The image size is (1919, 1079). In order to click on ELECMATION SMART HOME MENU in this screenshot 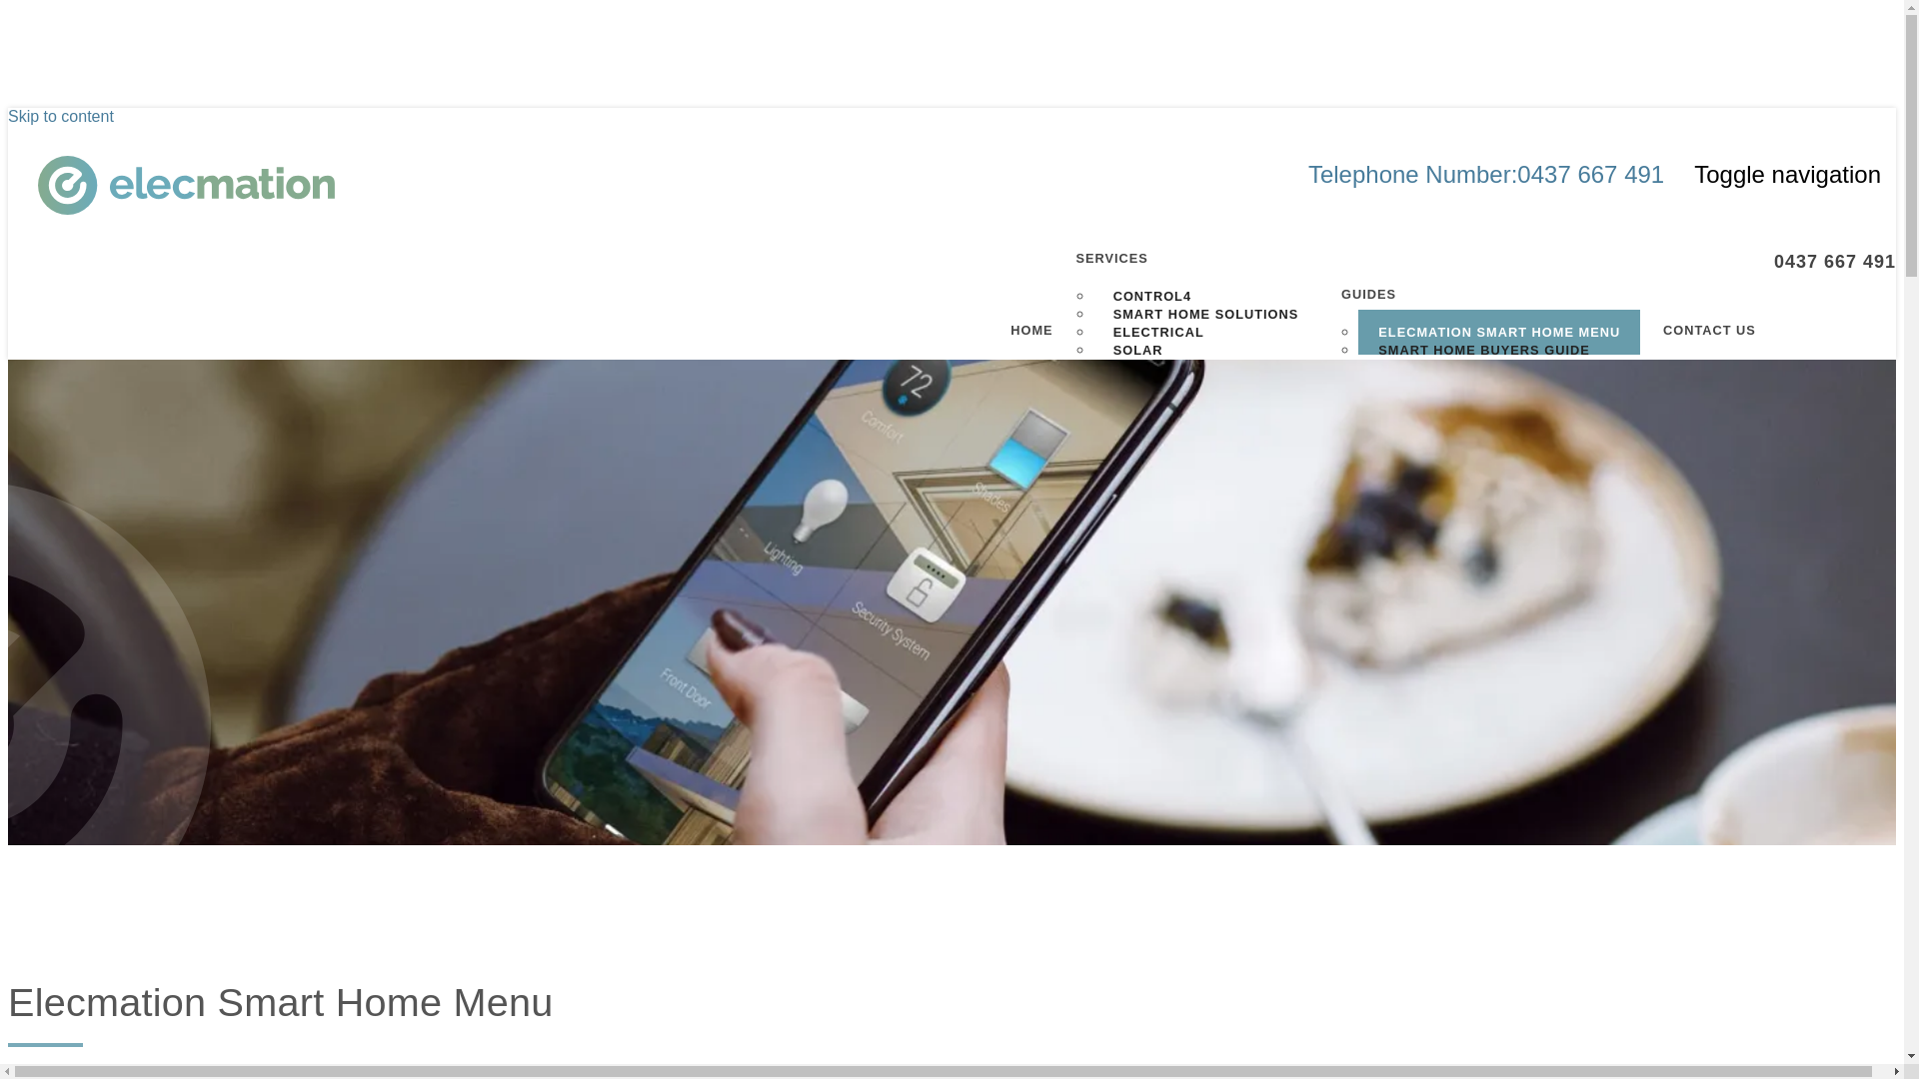, I will do `click(1499, 332)`.